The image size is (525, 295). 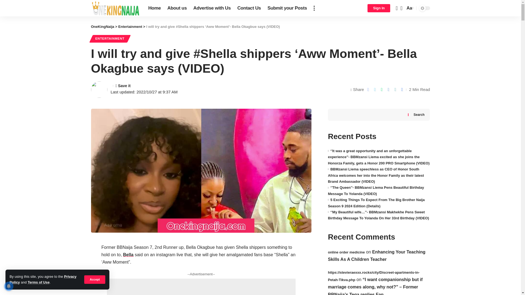 I want to click on Contact Us, so click(x=249, y=8).